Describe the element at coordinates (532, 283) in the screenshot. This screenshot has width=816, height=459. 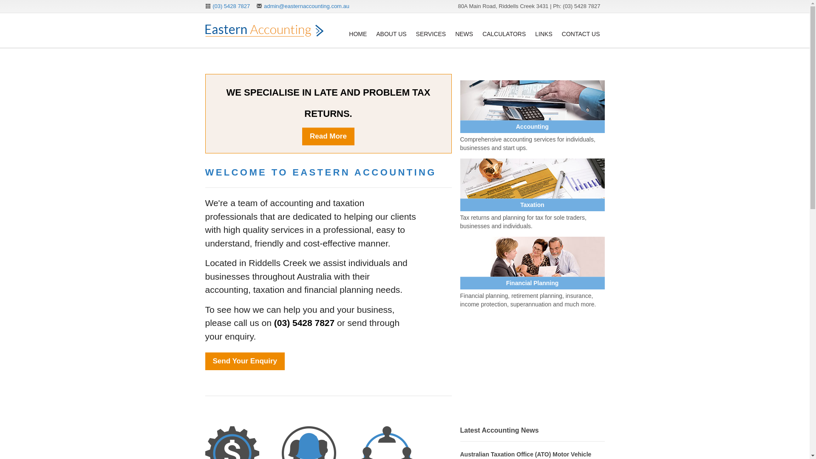
I see `Financial Planning` at that location.